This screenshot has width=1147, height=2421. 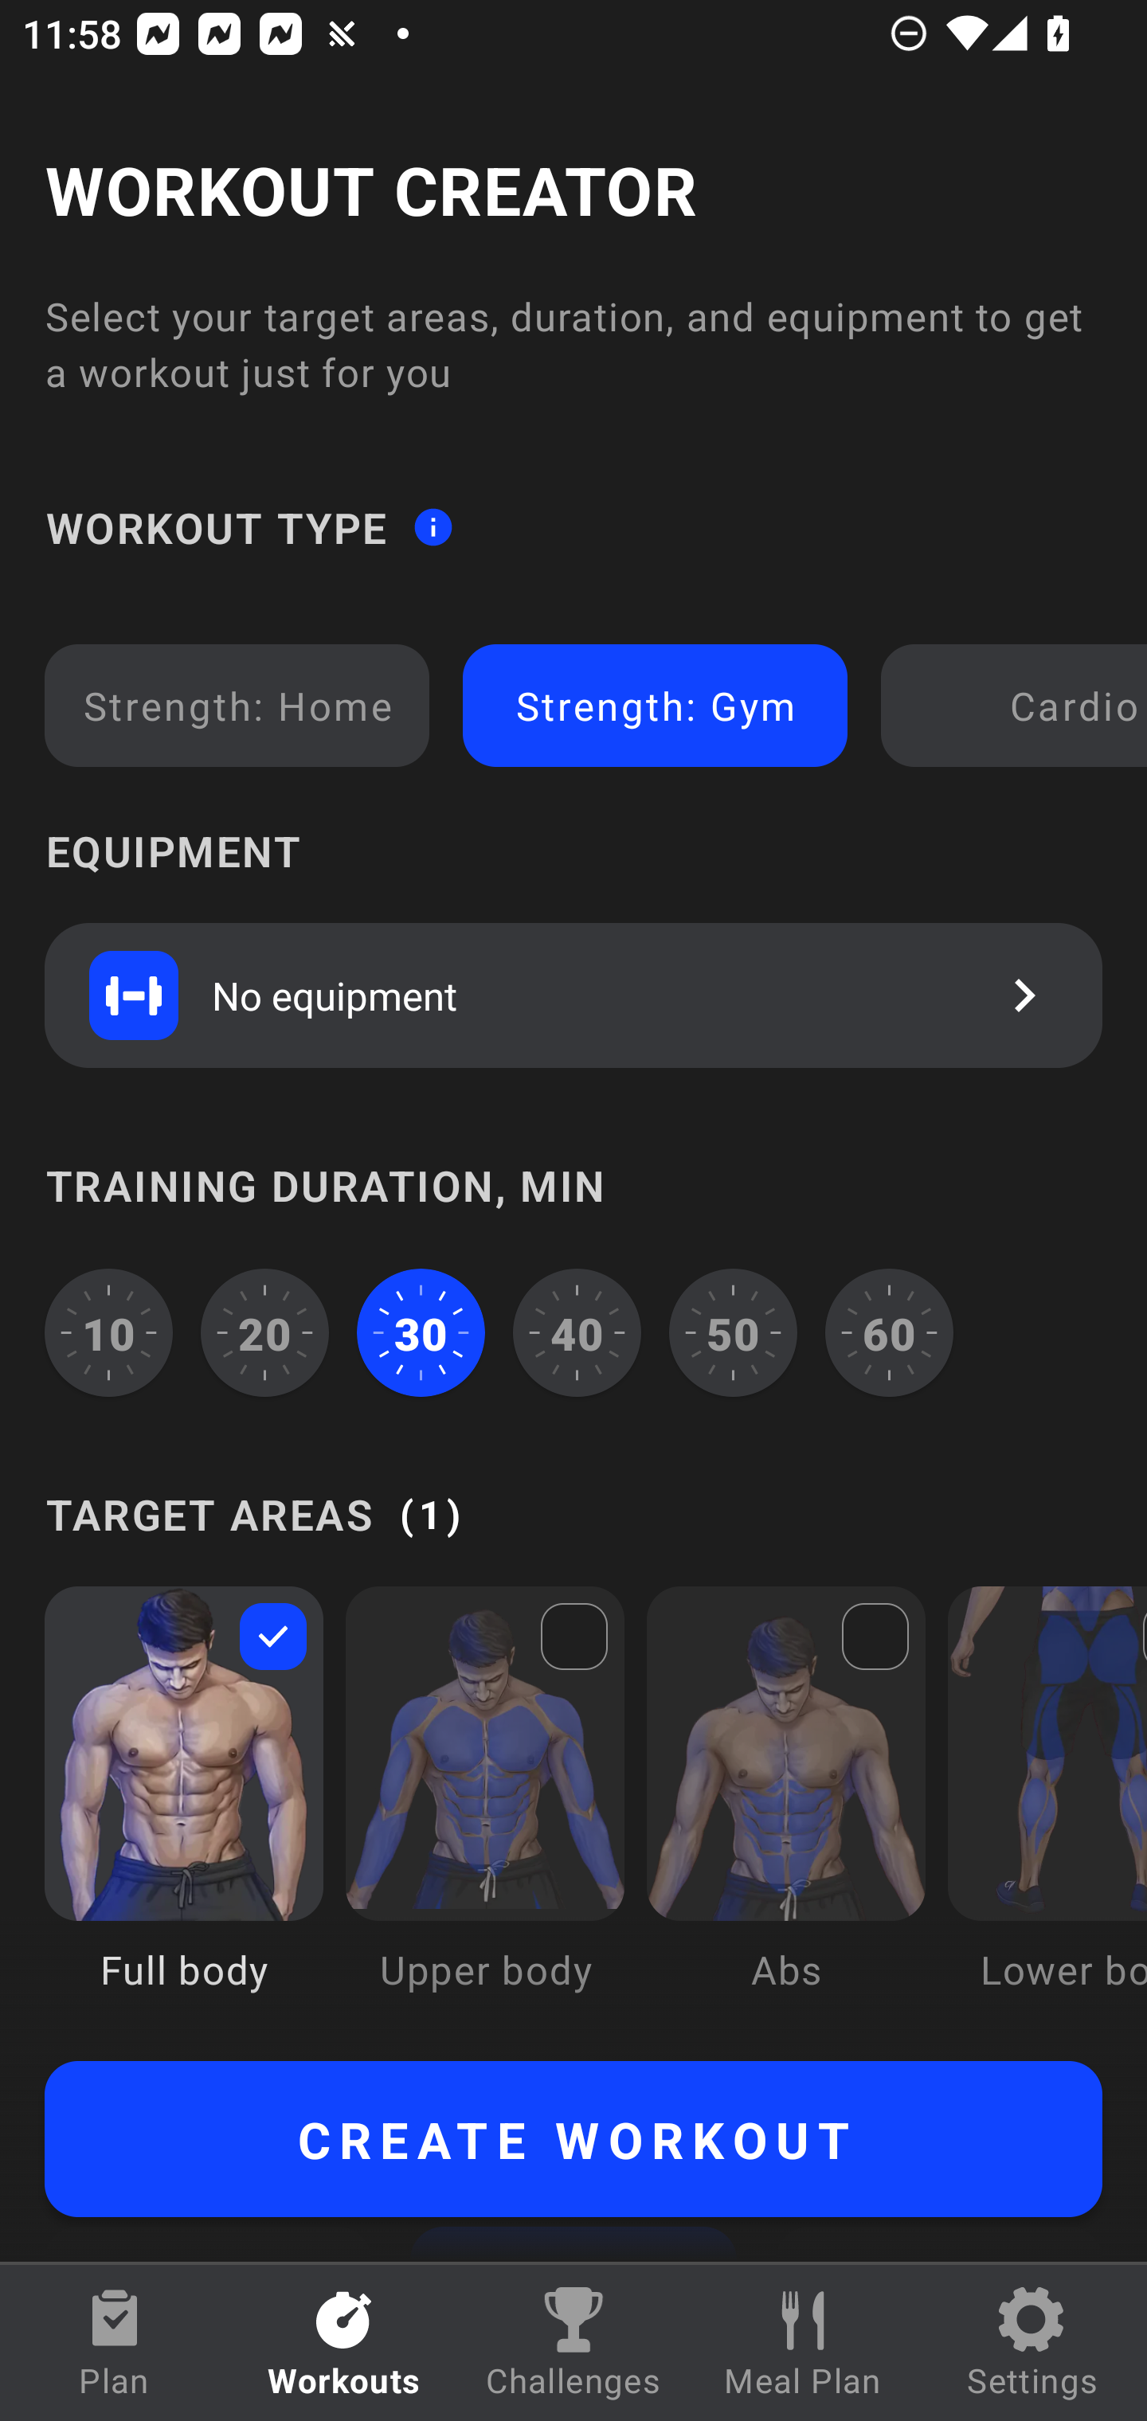 I want to click on  Settings , so click(x=1032, y=2343).